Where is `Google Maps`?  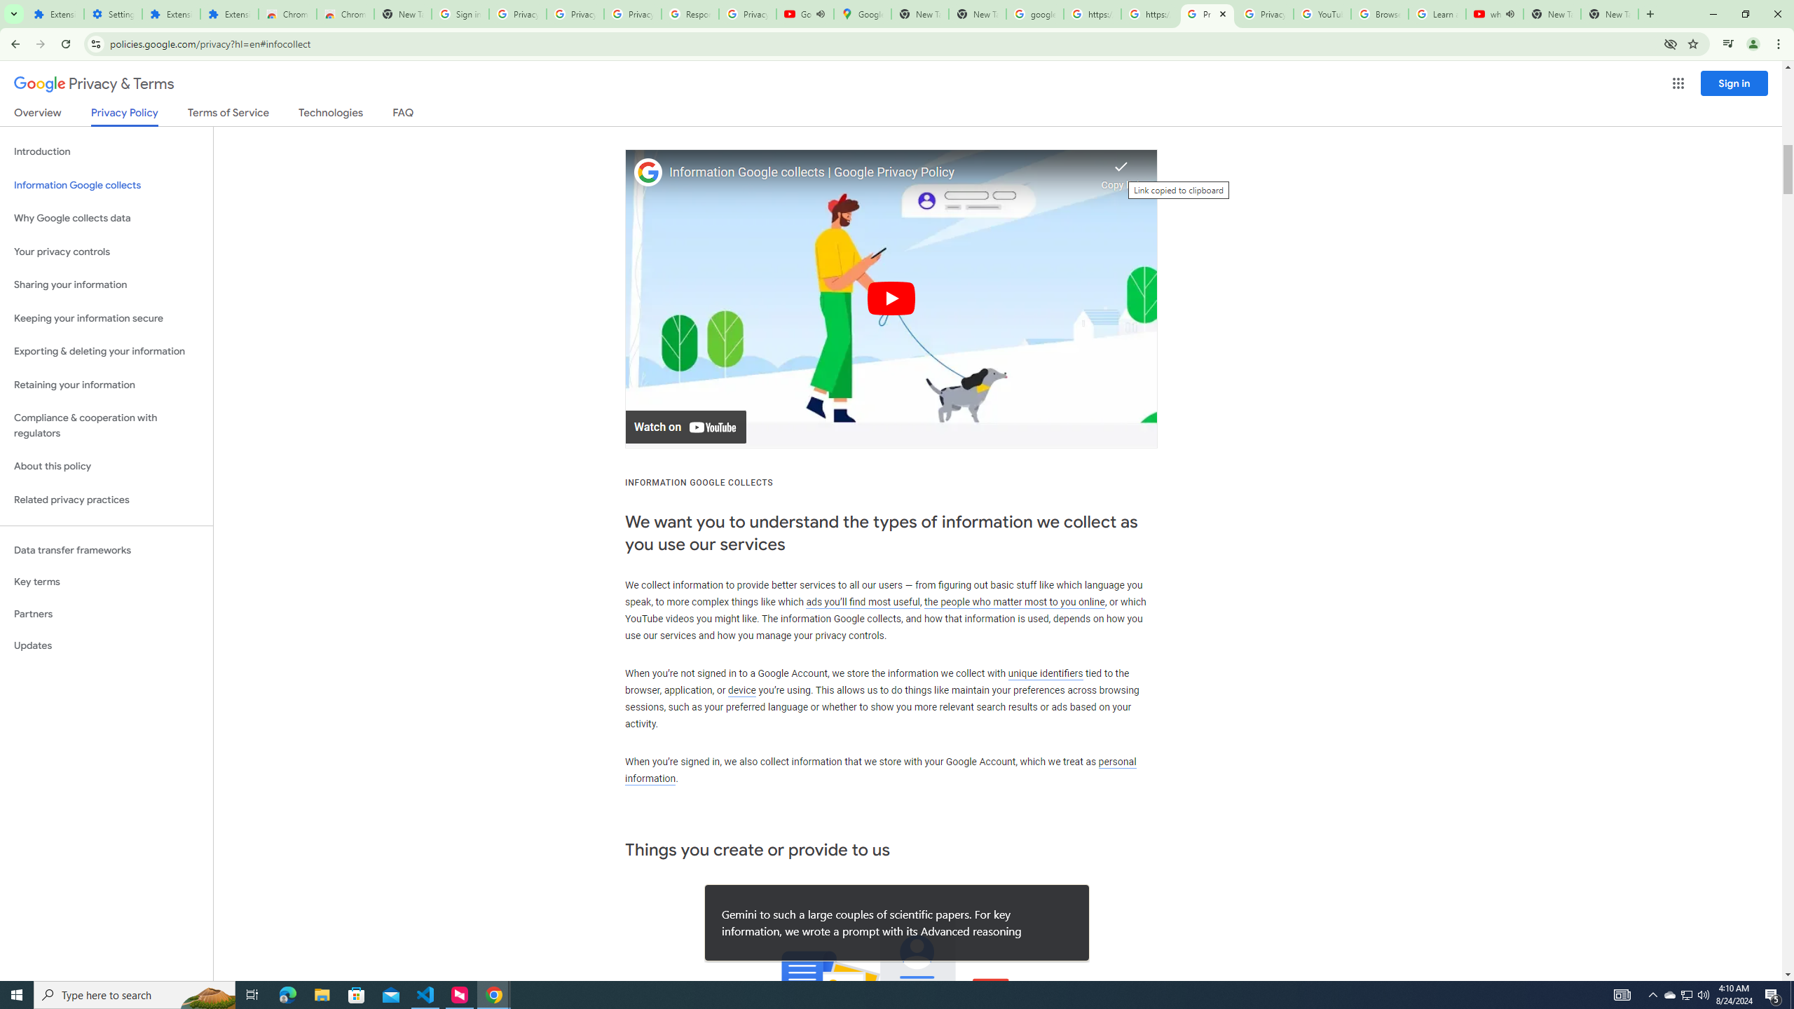
Google Maps is located at coordinates (862, 14).